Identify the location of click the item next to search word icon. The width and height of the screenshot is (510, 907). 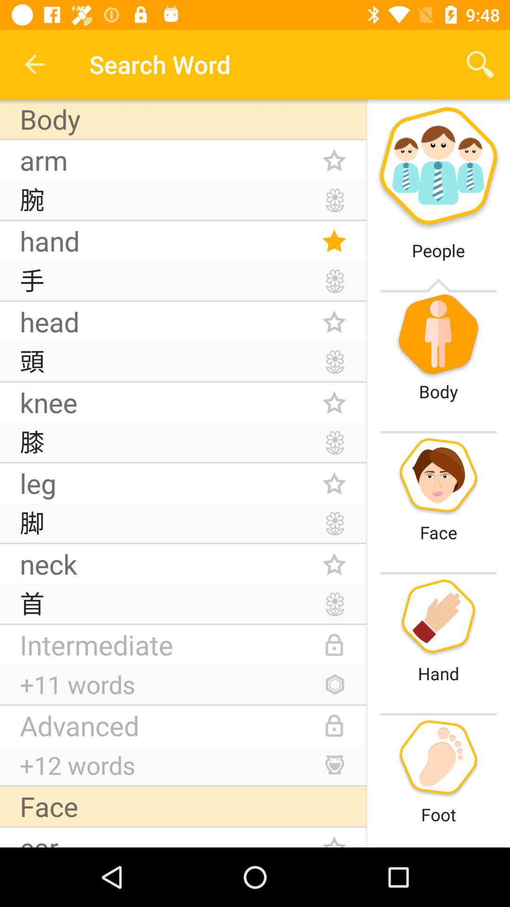
(34, 64).